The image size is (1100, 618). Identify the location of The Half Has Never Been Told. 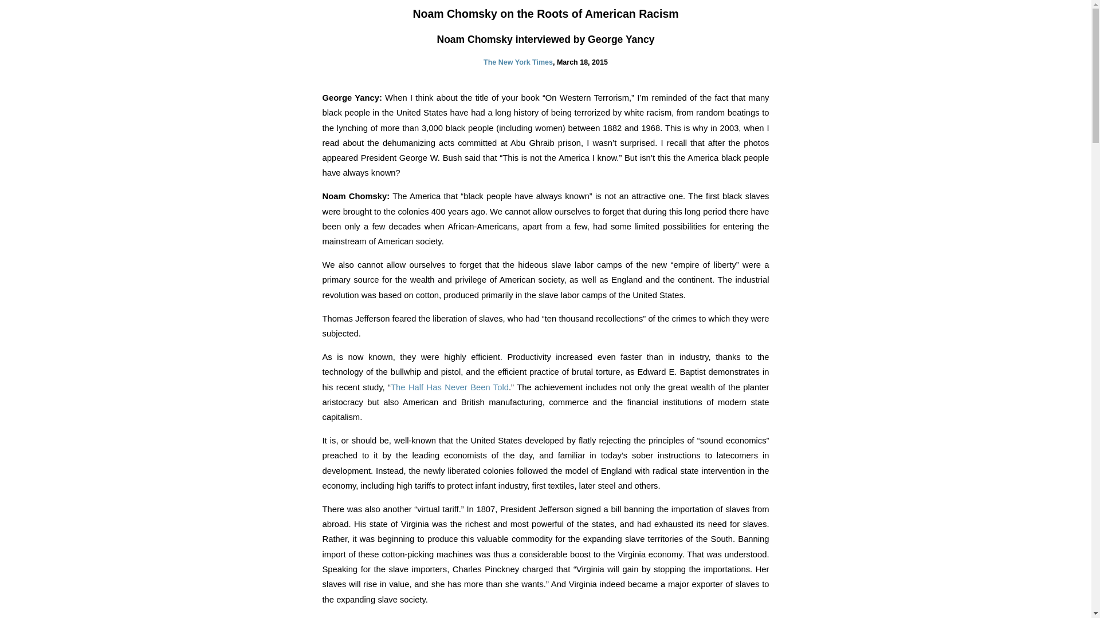
(449, 387).